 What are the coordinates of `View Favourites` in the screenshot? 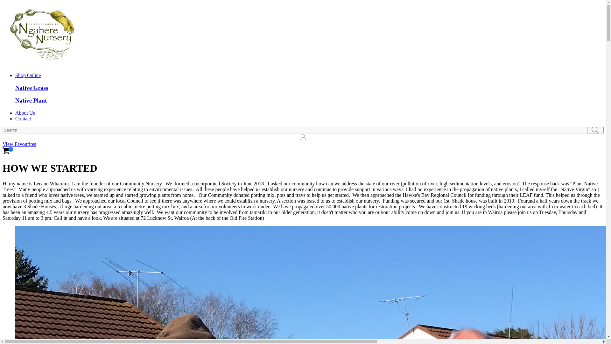 It's located at (19, 144).